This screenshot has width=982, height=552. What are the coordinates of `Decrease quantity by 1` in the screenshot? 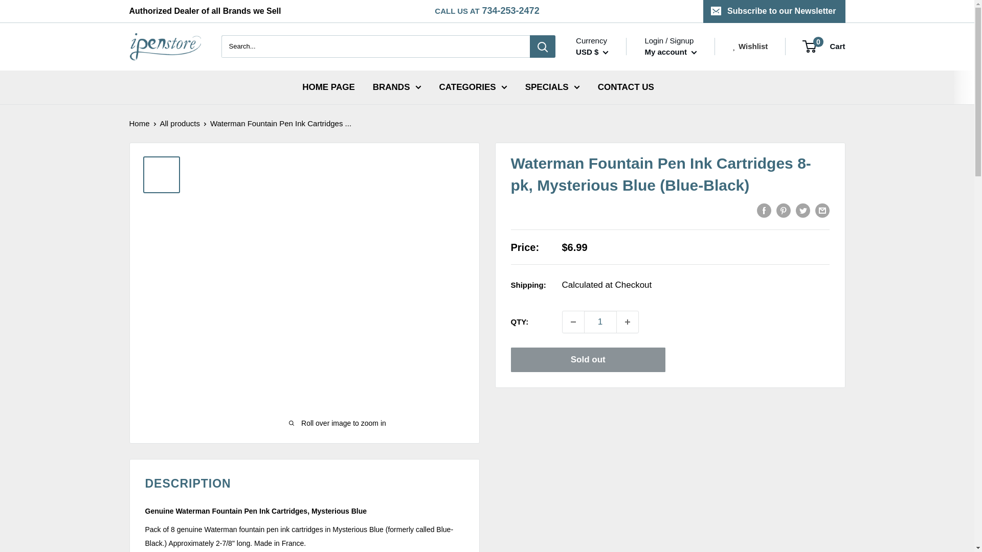 It's located at (573, 322).